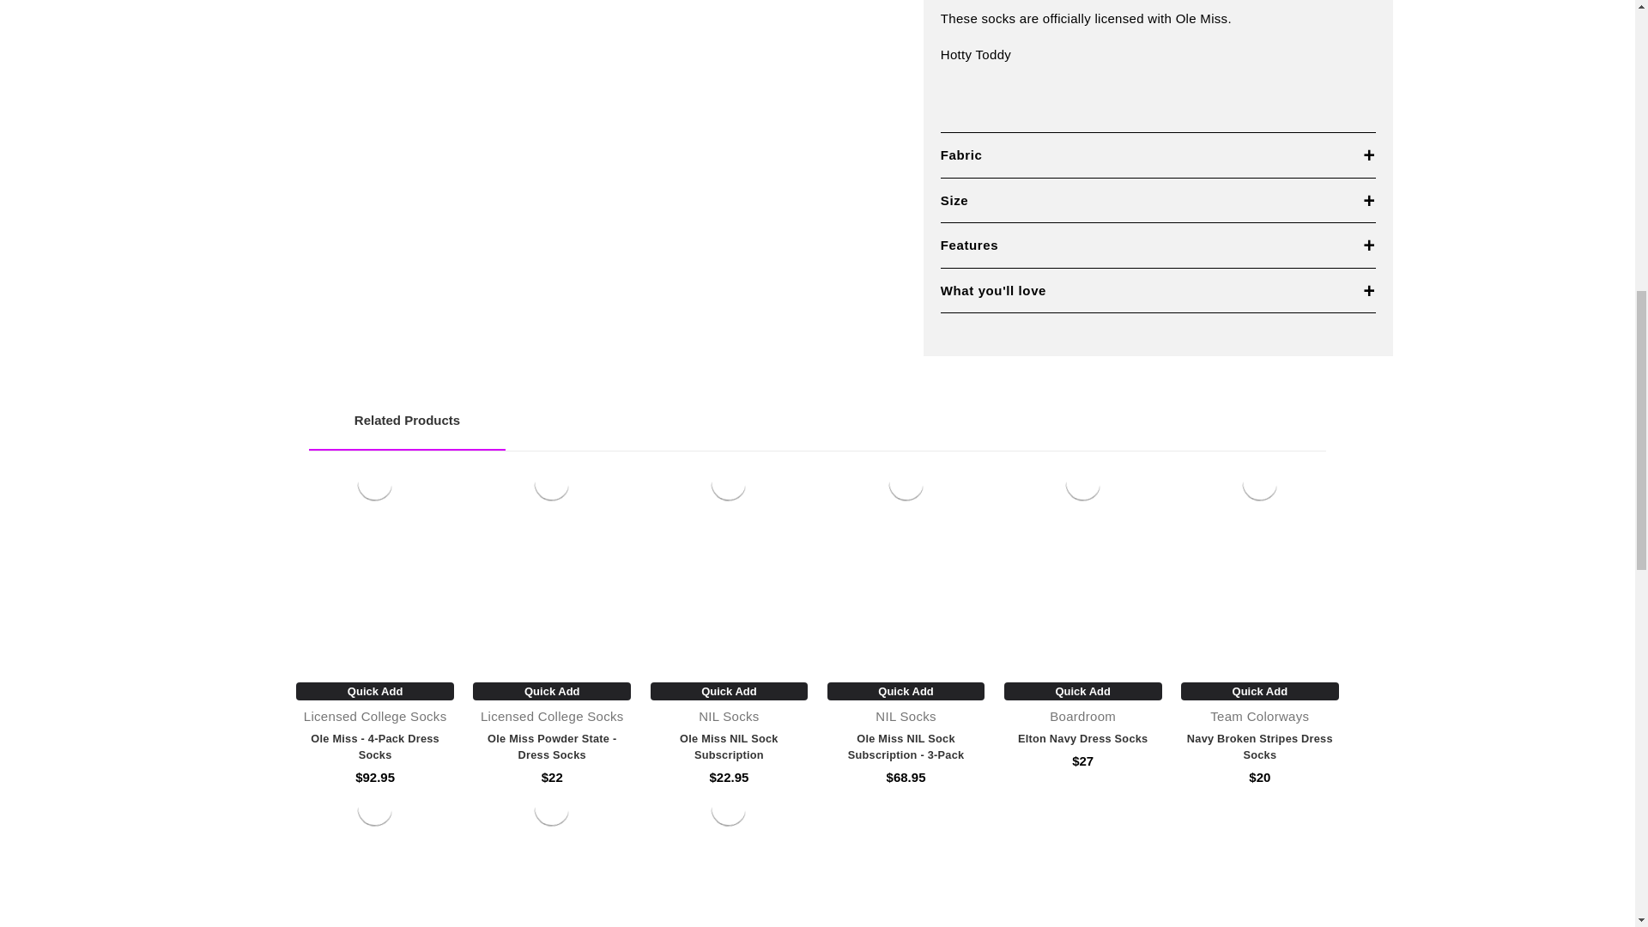  What do you see at coordinates (1260, 482) in the screenshot?
I see `navy broken stripes socks on mannequin` at bounding box center [1260, 482].